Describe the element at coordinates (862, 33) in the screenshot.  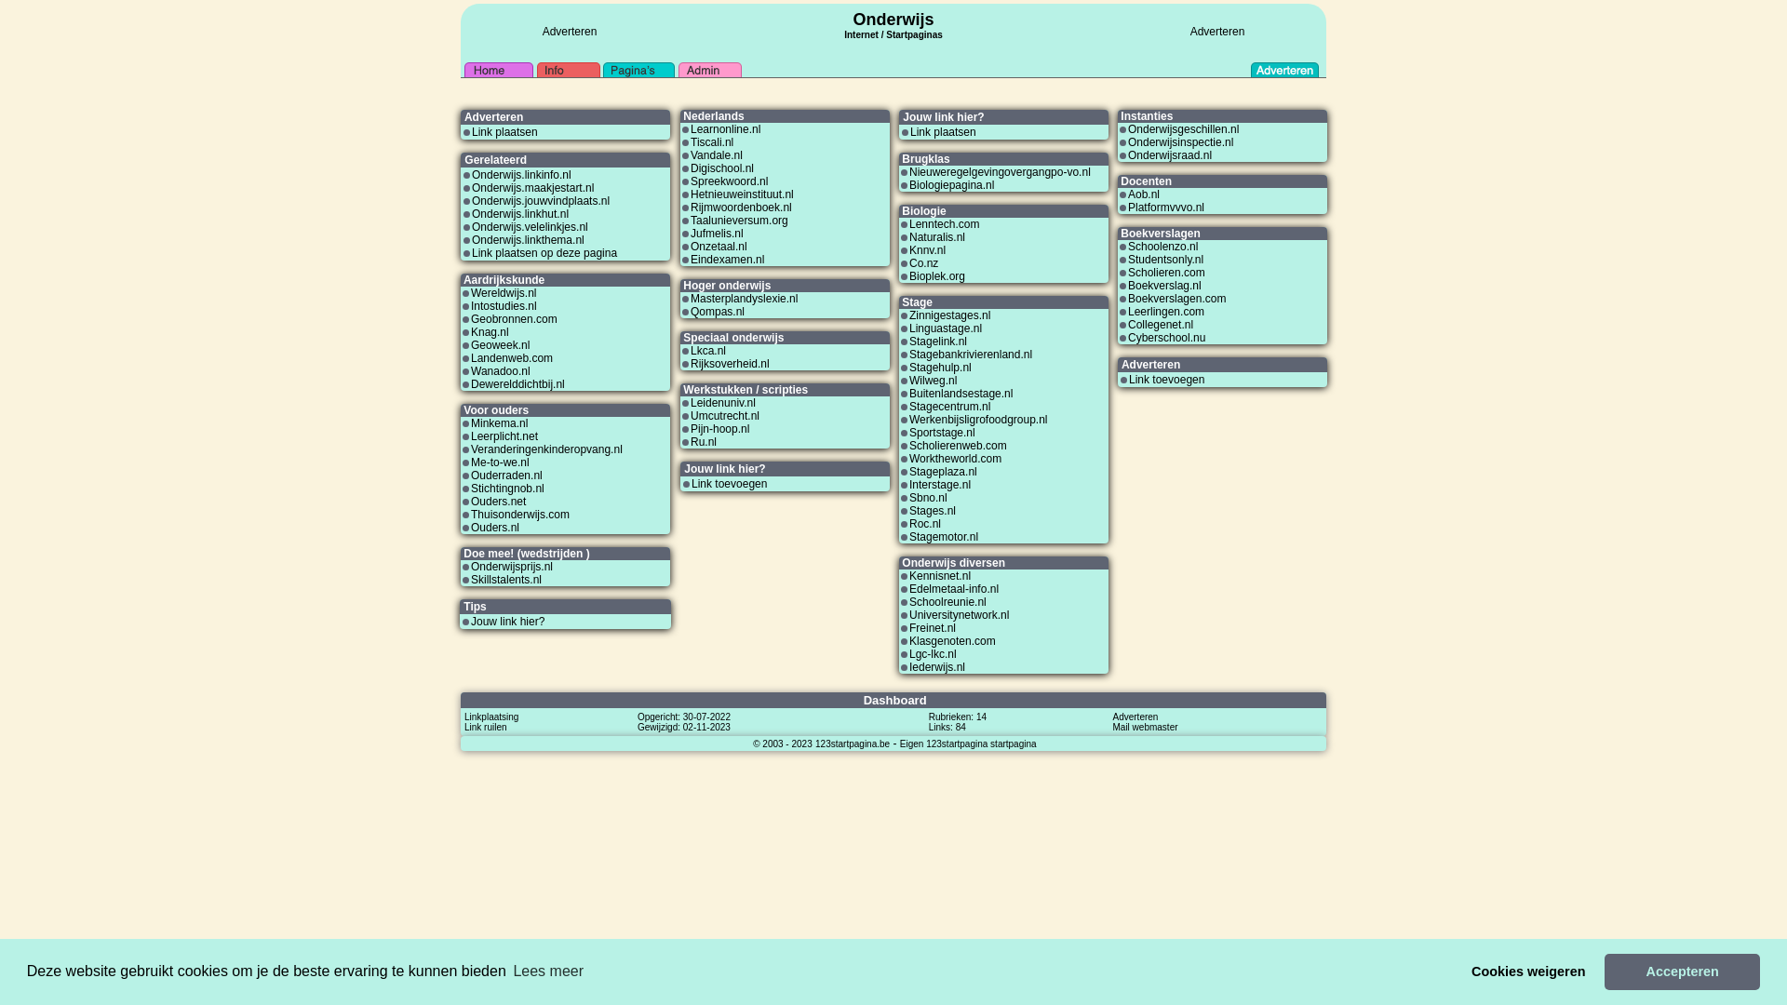
I see `Internet` at that location.